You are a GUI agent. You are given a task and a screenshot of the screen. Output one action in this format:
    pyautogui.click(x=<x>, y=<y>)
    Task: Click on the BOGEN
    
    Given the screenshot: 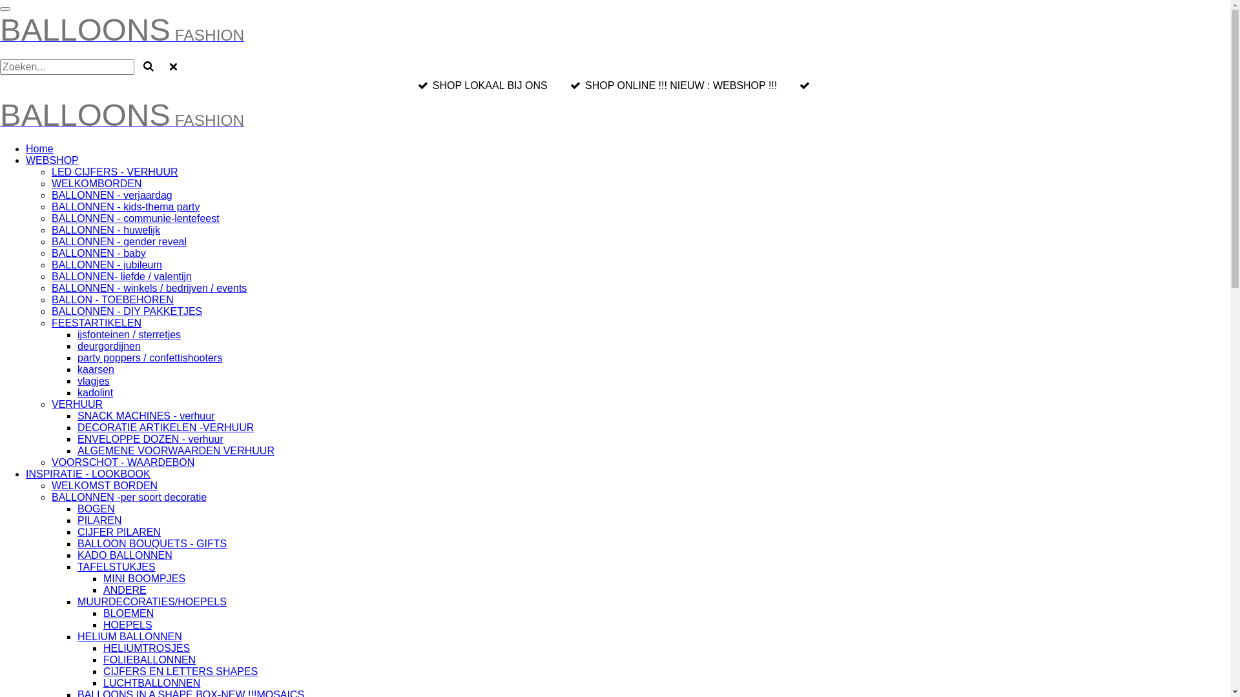 What is the action you would take?
    pyautogui.click(x=96, y=509)
    